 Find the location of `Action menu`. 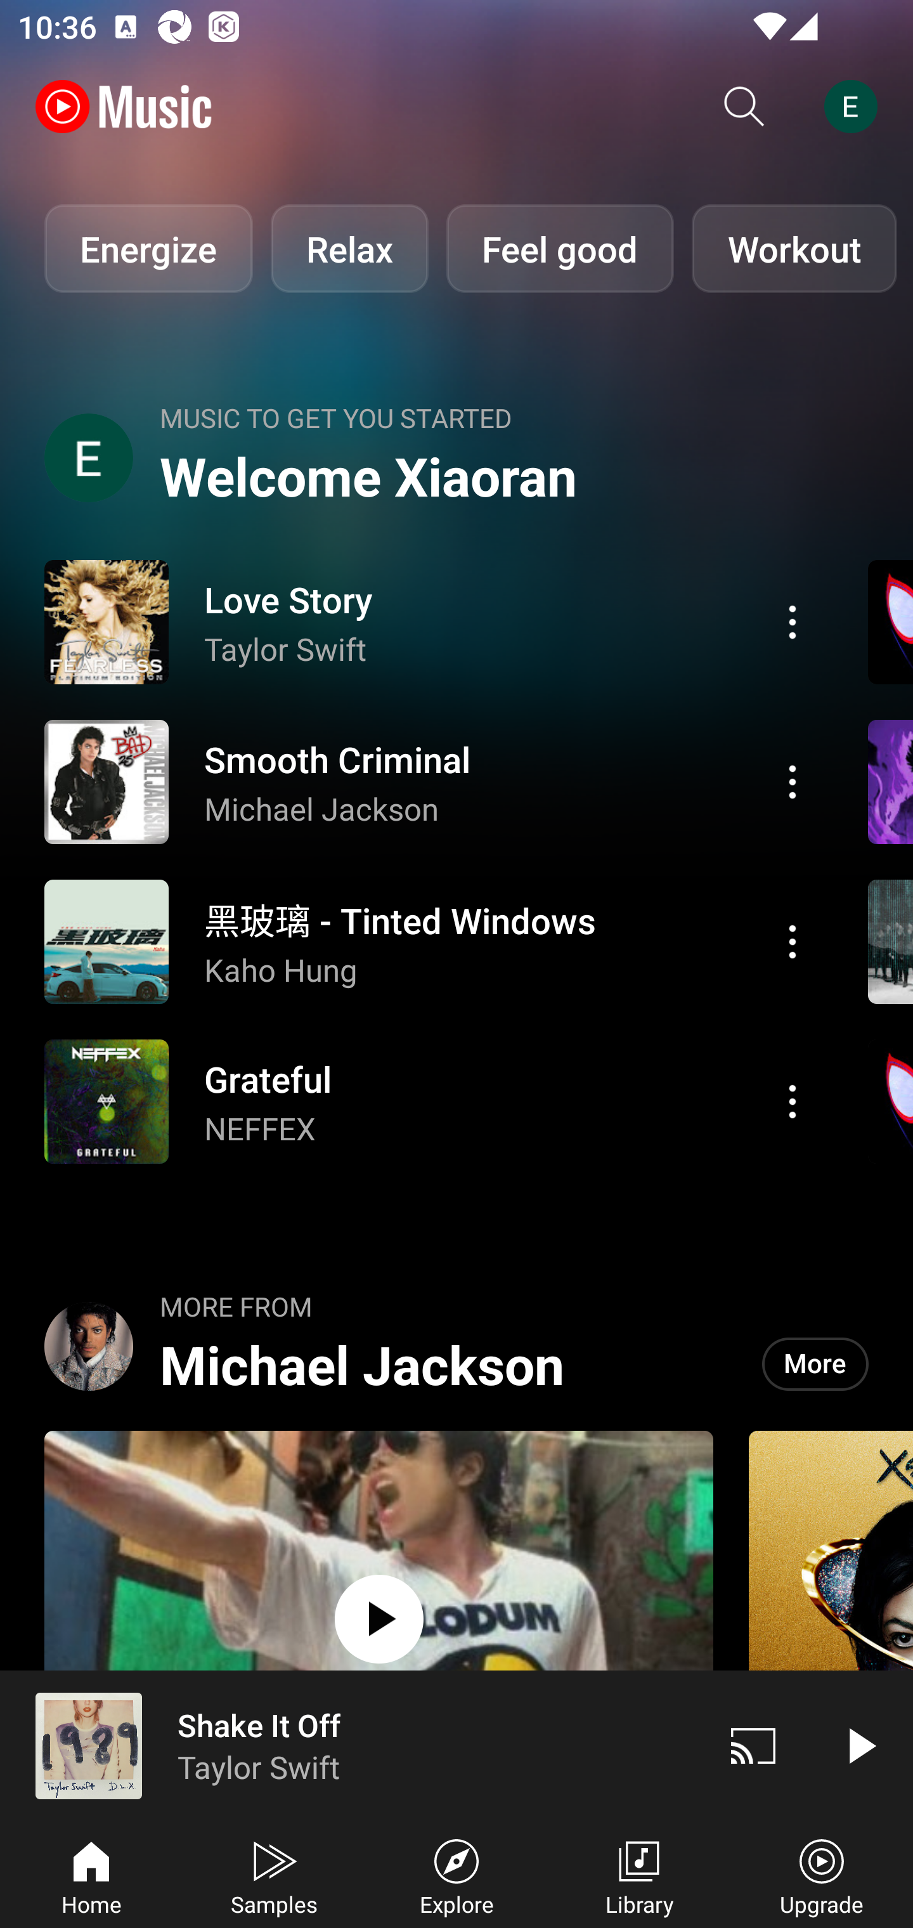

Action menu is located at coordinates (429, 622).